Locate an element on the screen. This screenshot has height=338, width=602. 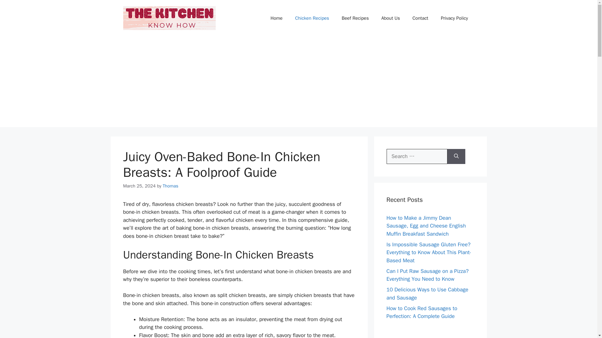
Advertisement is located at coordinates (430, 330).